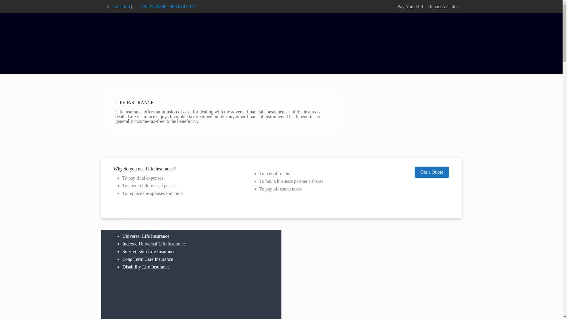 This screenshot has height=319, width=567. Describe the element at coordinates (410, 6) in the screenshot. I see `Pay Your Bill` at that location.